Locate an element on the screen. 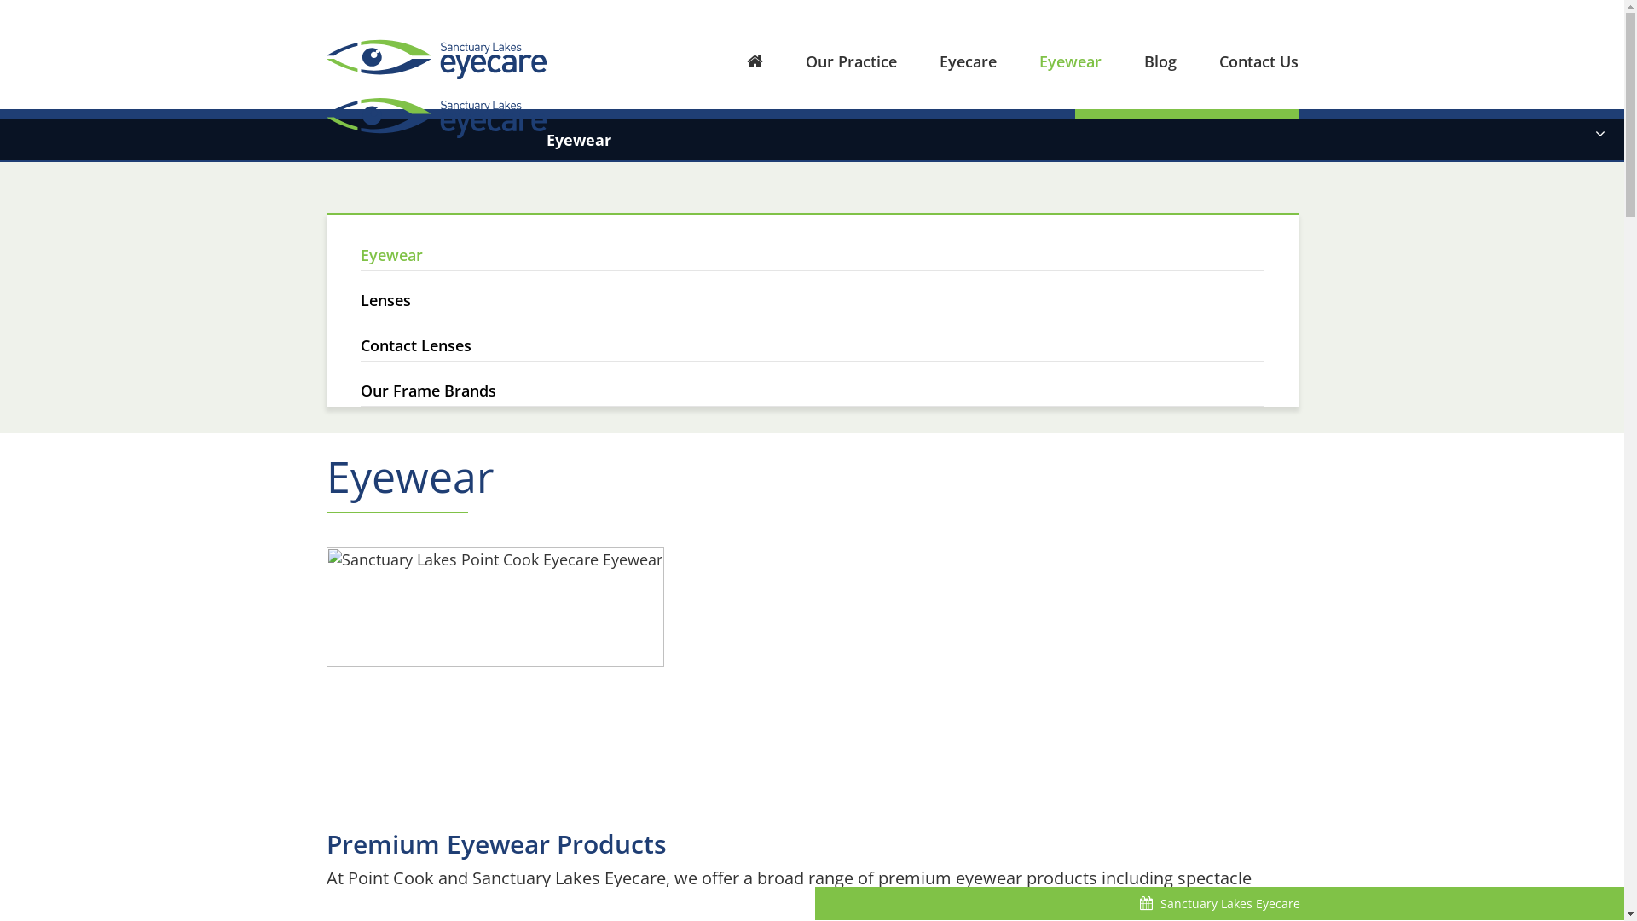 The height and width of the screenshot is (921, 1637). Book an Appointment is located at coordinates (1186, 130).